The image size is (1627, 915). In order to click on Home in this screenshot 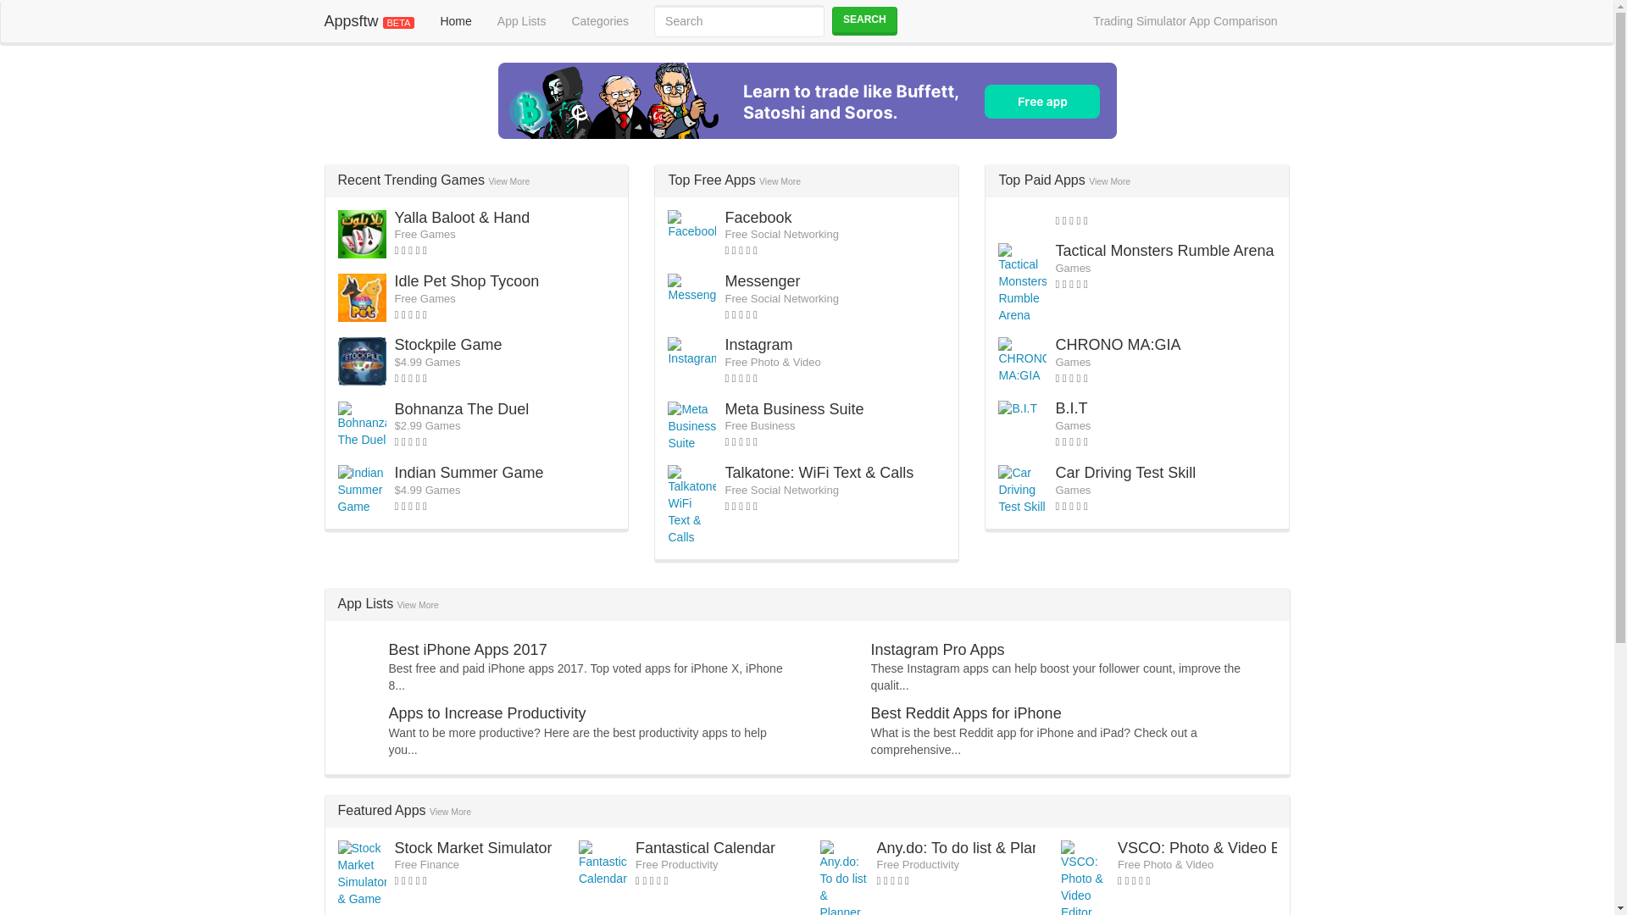, I will do `click(454, 20)`.